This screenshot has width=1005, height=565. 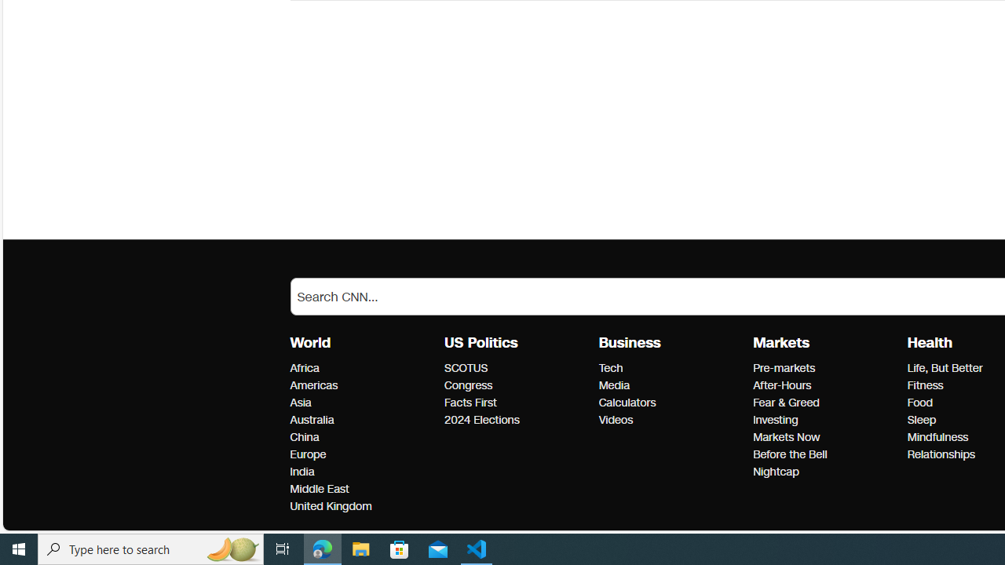 I want to click on 2024 Elections, so click(x=517, y=421).